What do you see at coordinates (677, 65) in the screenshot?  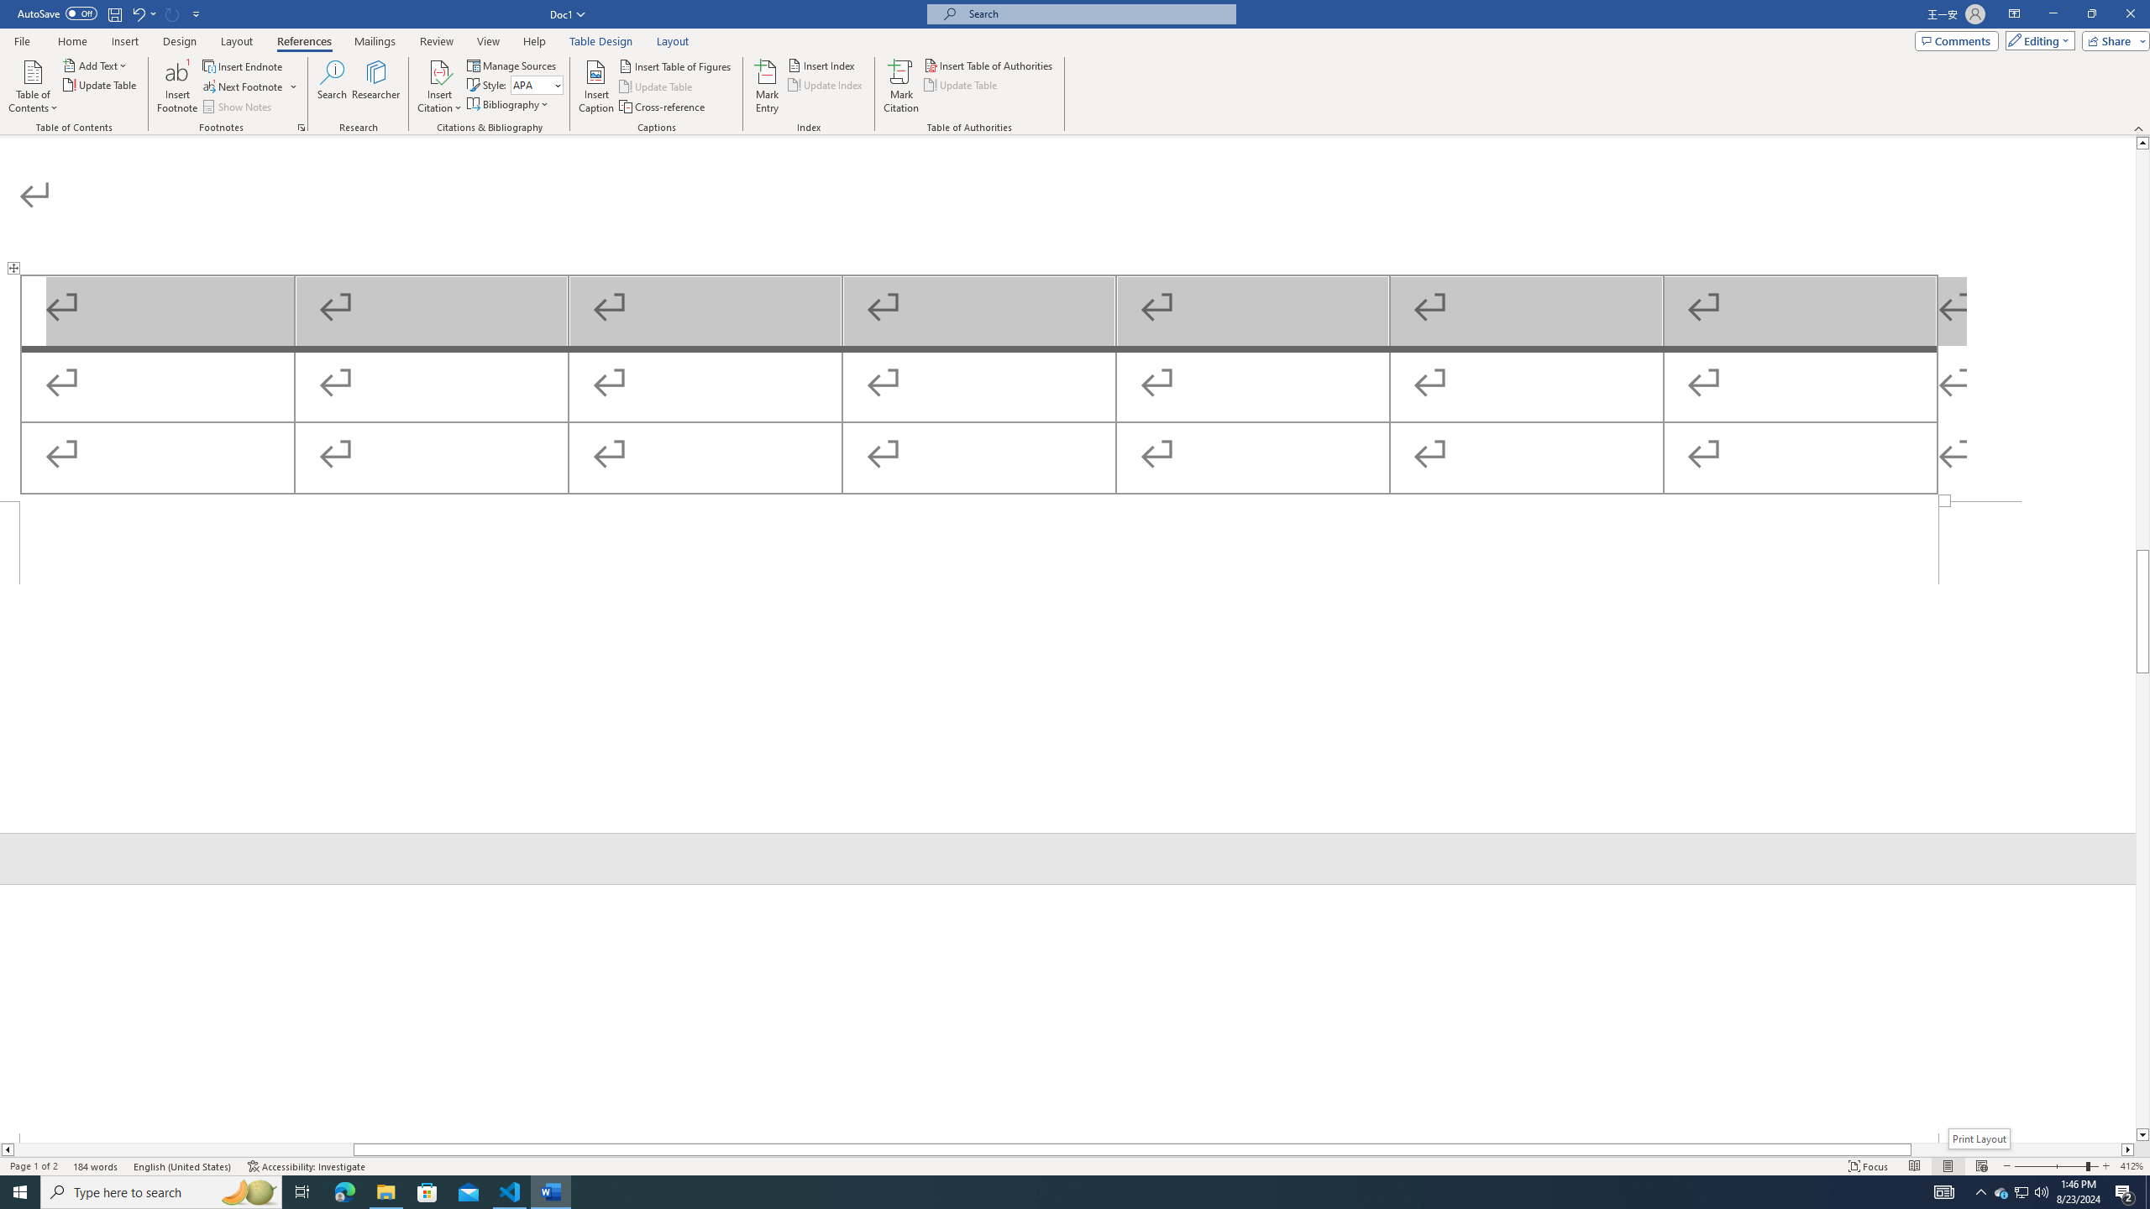 I see `Insert Table of Figures...` at bounding box center [677, 65].